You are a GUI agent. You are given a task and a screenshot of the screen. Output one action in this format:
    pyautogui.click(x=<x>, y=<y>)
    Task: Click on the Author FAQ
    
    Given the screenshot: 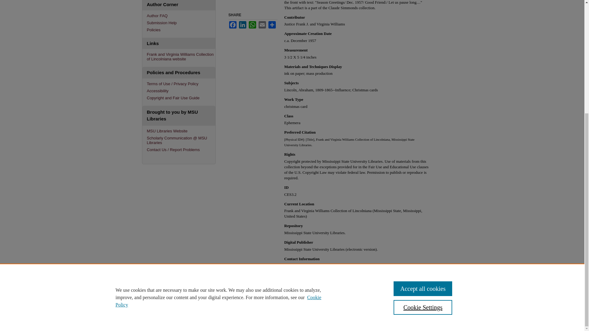 What is the action you would take?
    pyautogui.click(x=181, y=16)
    